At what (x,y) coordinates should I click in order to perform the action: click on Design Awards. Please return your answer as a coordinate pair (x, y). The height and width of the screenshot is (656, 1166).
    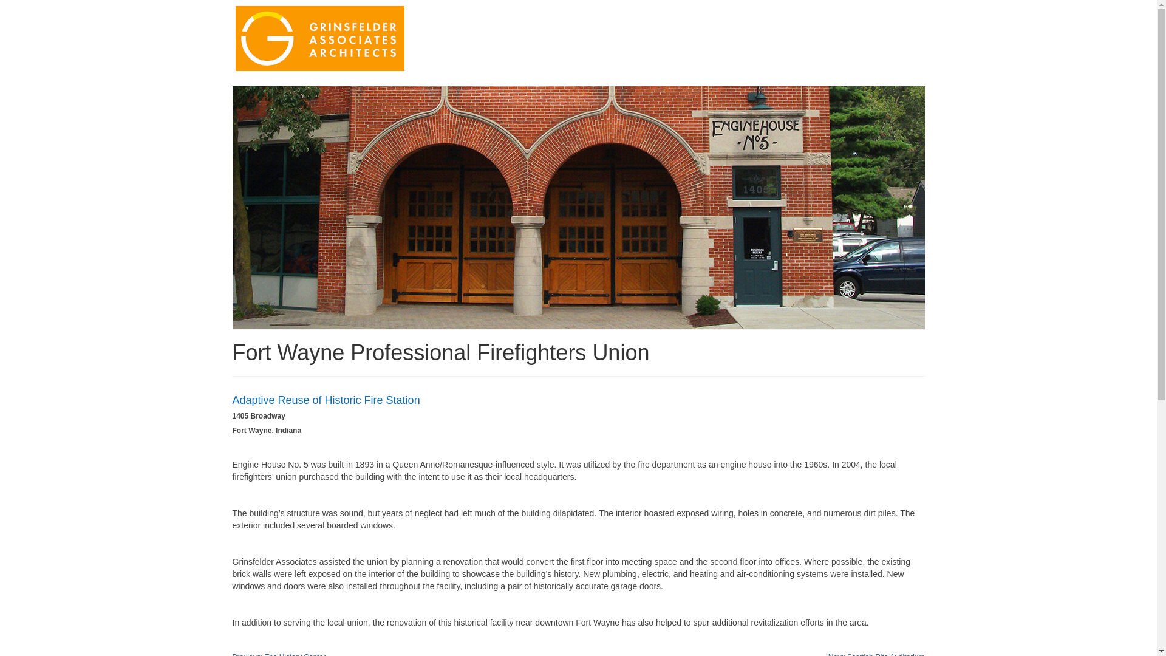
    Looking at the image, I should click on (790, 35).